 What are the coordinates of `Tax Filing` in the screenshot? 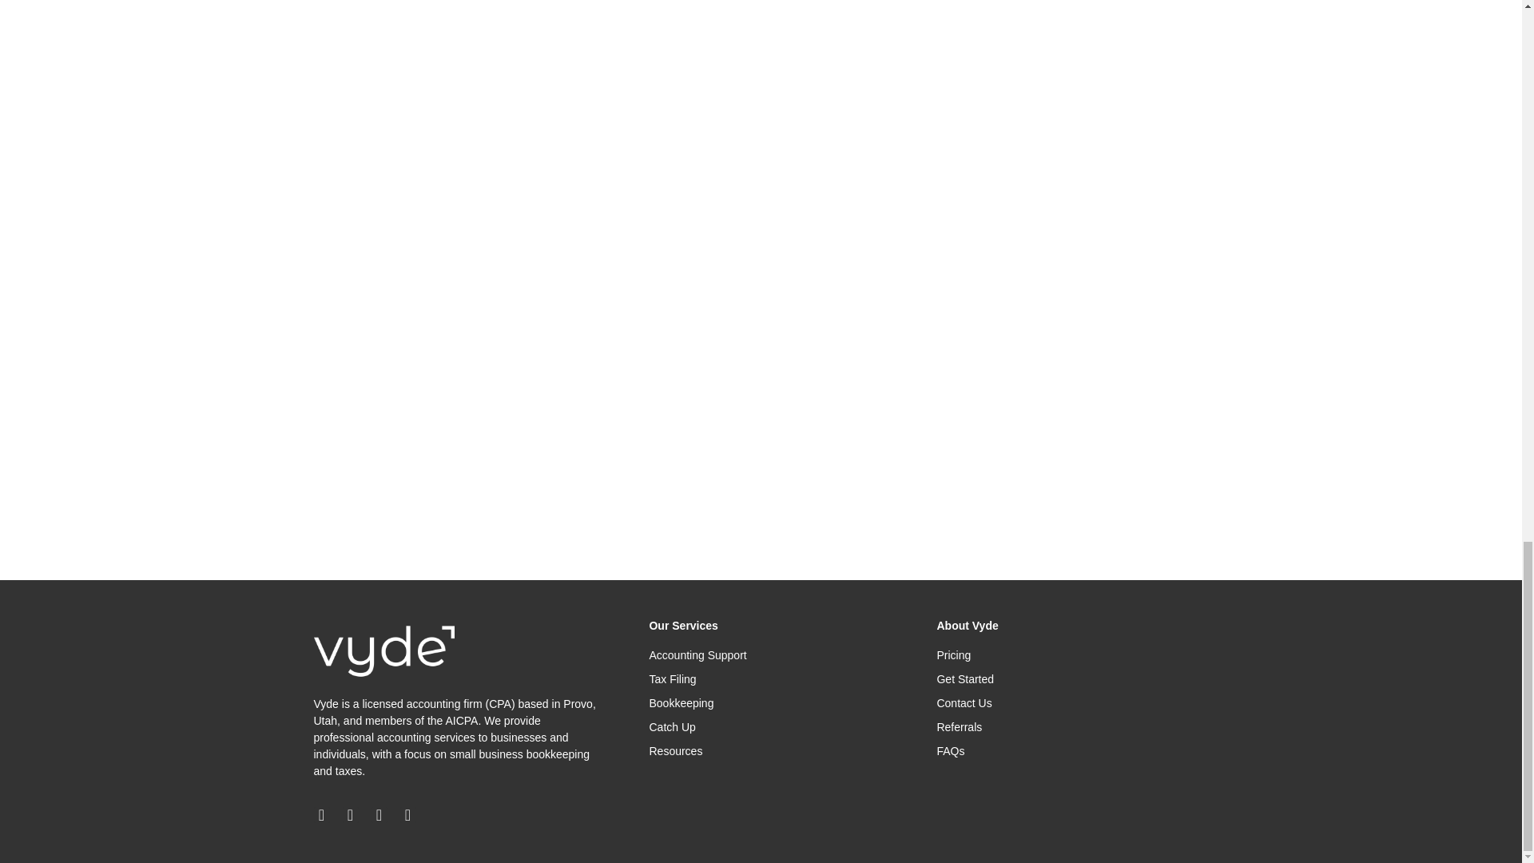 It's located at (769, 679).